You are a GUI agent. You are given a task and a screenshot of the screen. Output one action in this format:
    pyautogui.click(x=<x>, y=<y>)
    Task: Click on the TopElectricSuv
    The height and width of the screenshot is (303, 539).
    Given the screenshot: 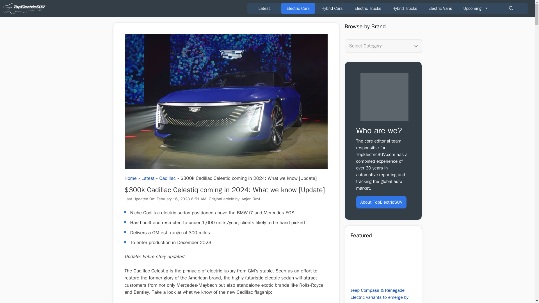 What is the action you would take?
    pyautogui.click(x=385, y=97)
    